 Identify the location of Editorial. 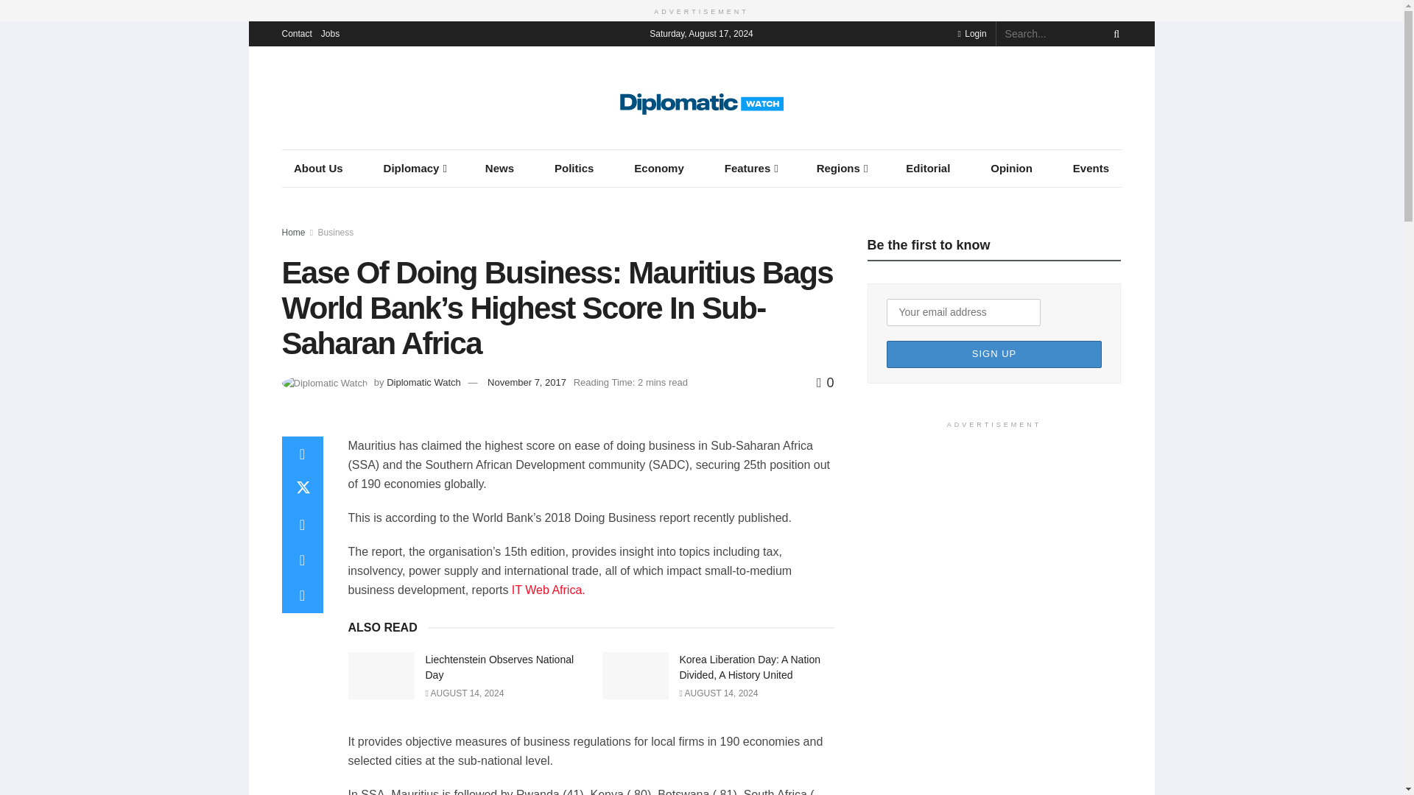
(928, 168).